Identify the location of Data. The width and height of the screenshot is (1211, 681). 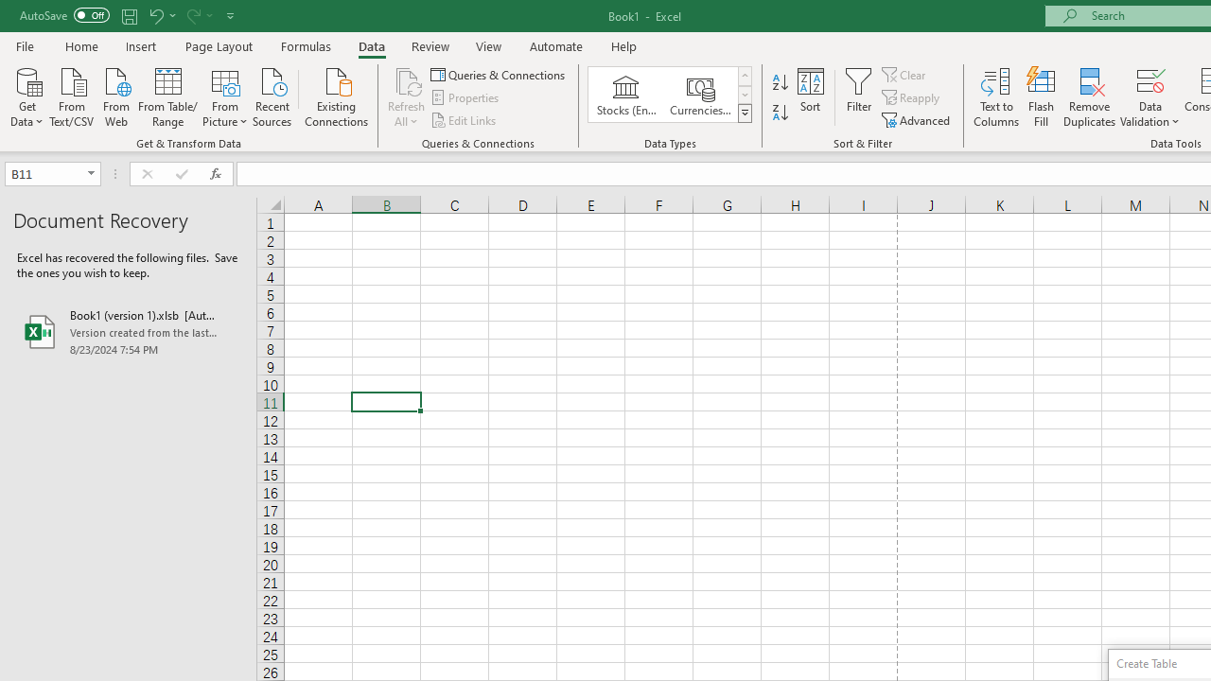
(371, 45).